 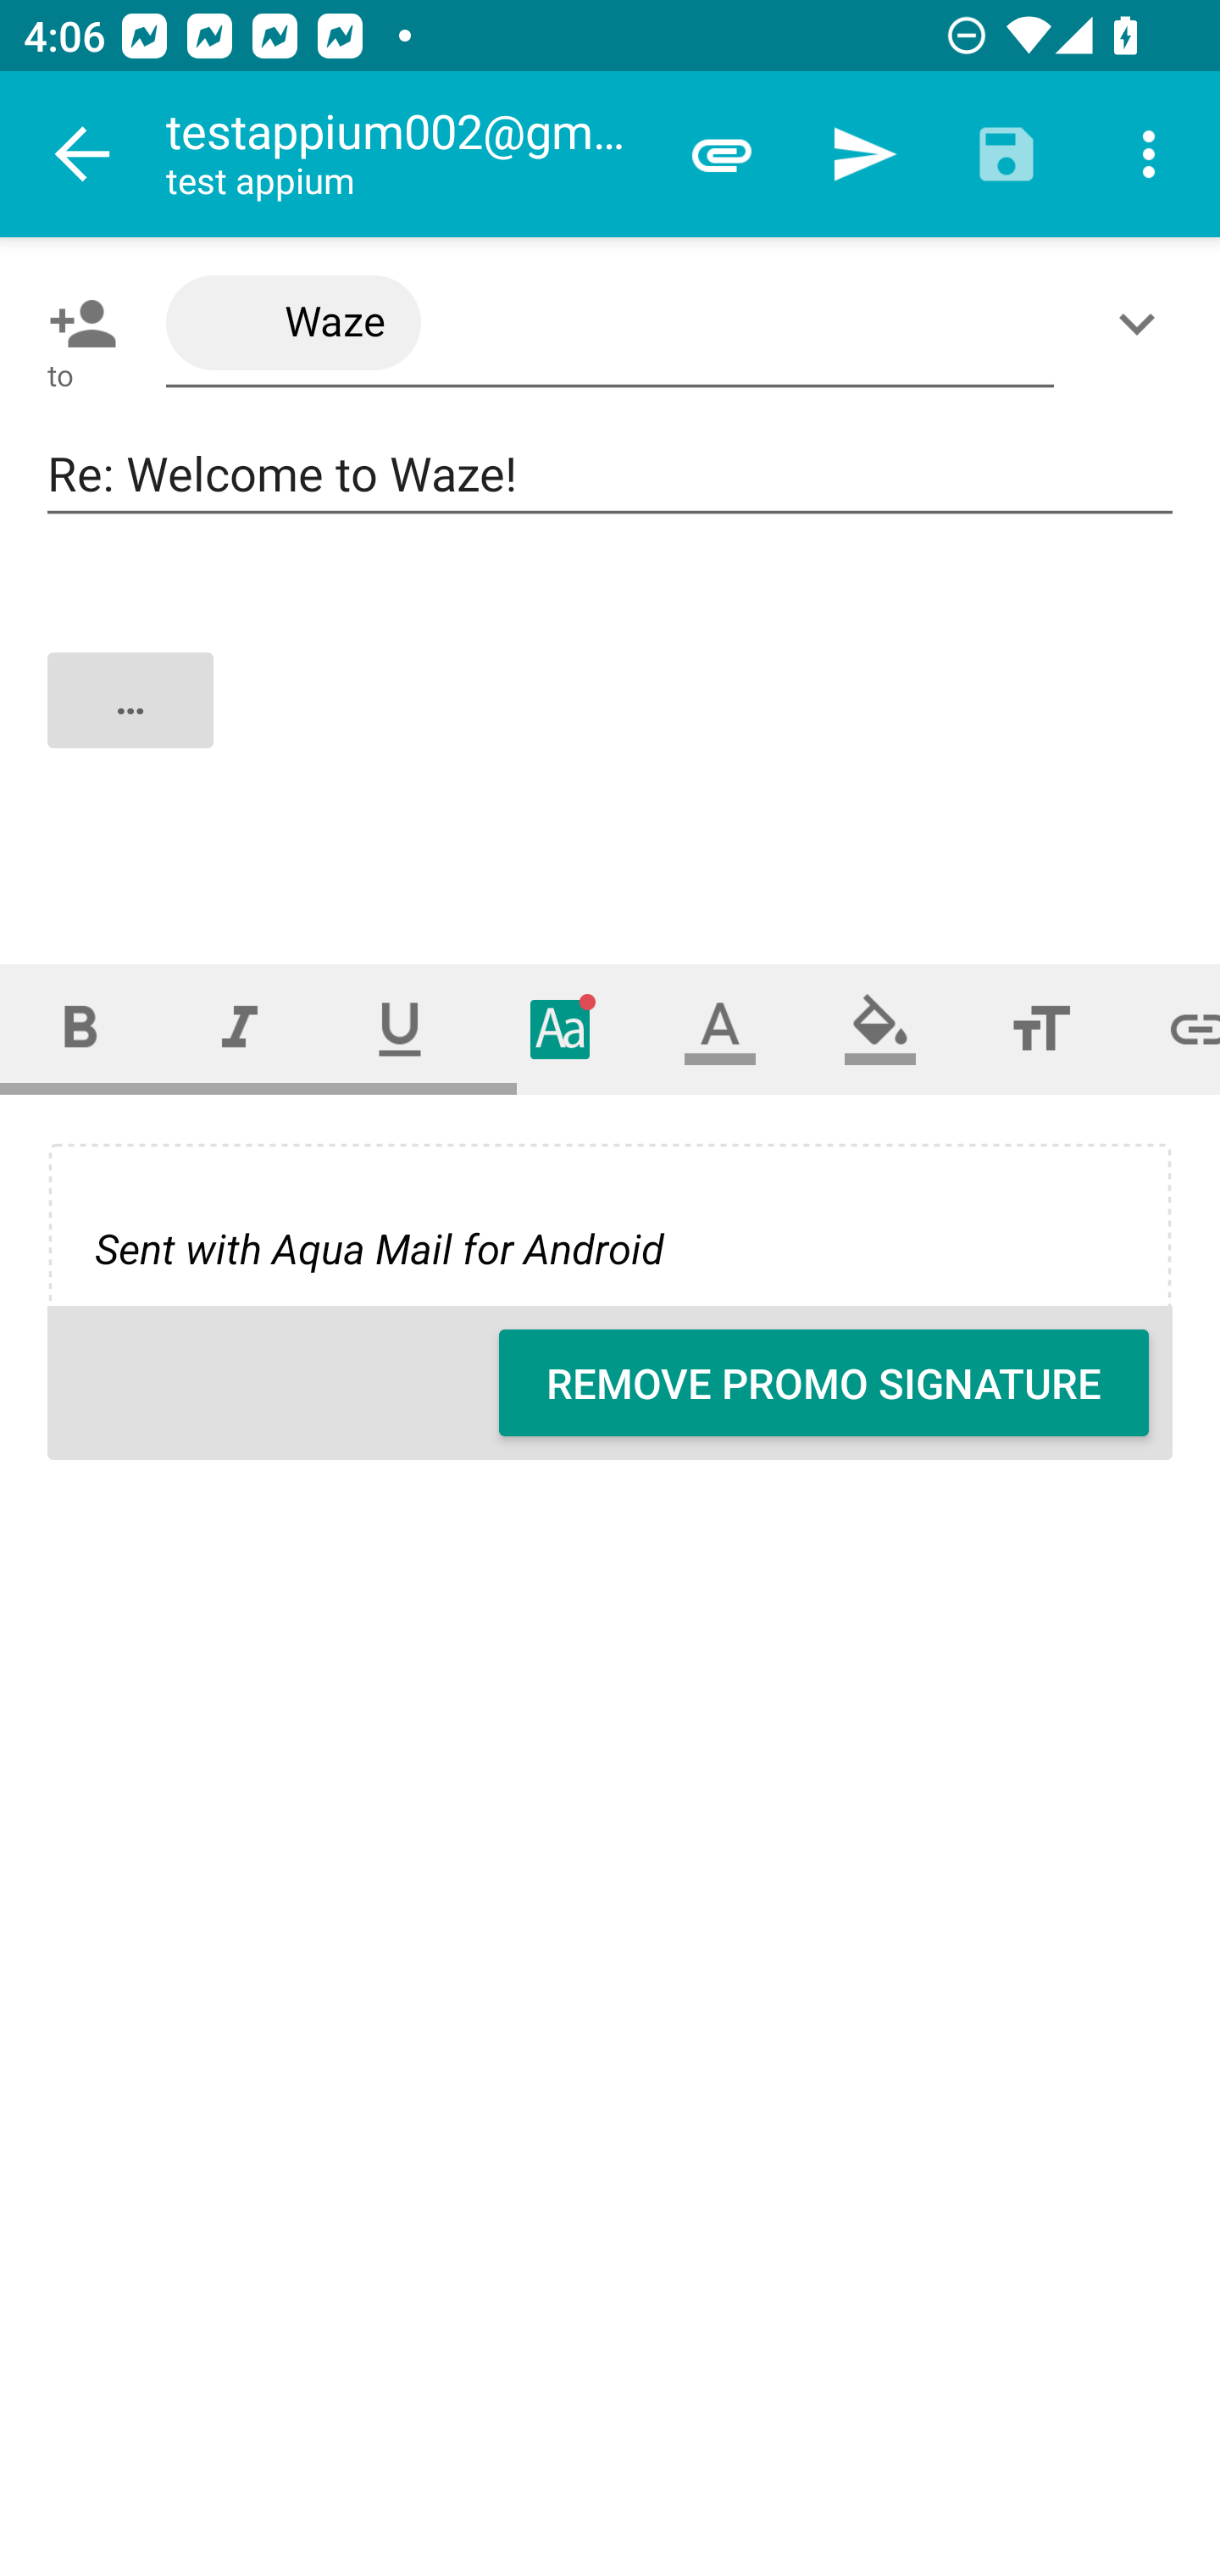 I want to click on Bold, so click(x=80, y=1029).